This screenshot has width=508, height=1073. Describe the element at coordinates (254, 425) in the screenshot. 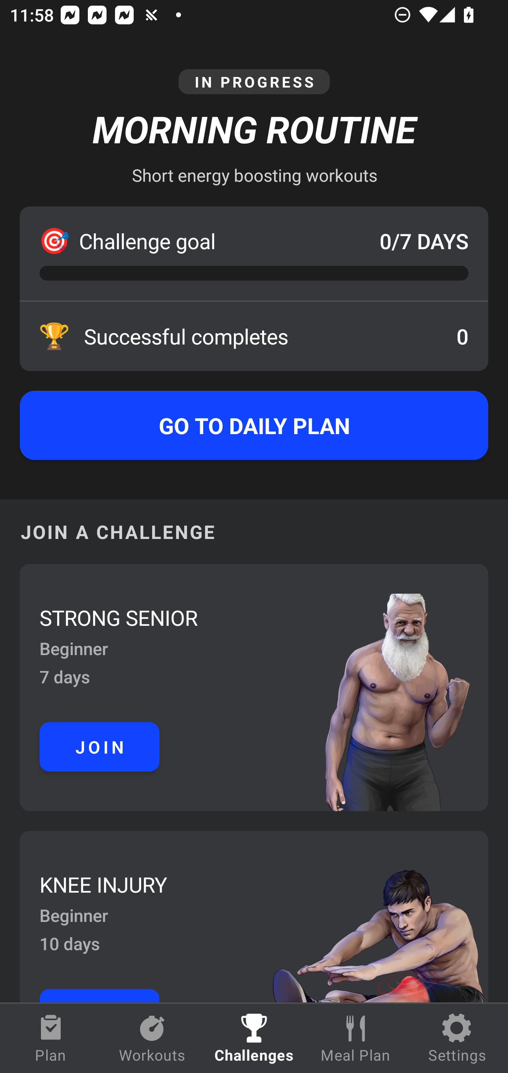

I see `GO TO DAILY PLAN` at that location.